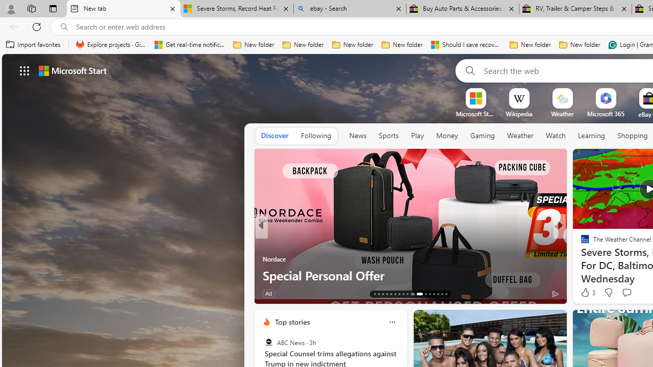 This screenshot has width=653, height=367. Describe the element at coordinates (519, 114) in the screenshot. I see `Wikipedia` at that location.